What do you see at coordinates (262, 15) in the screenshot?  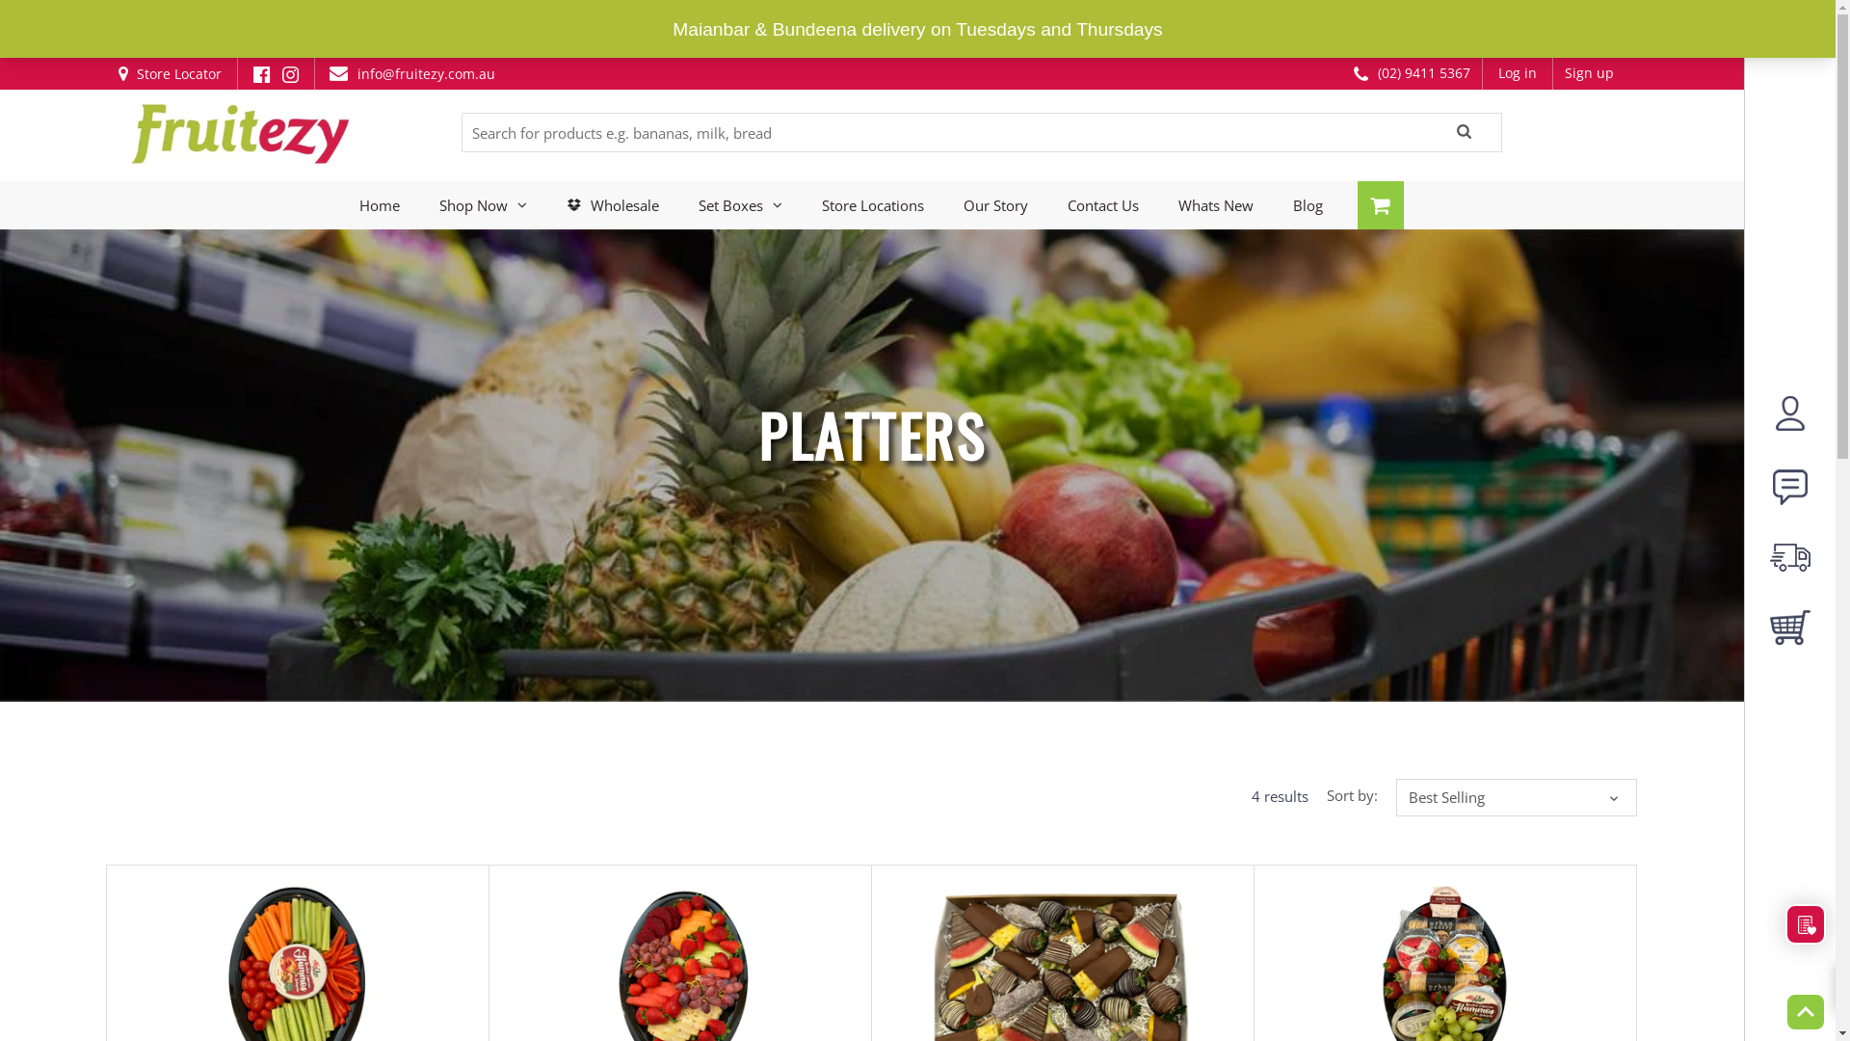 I see `Facebook` at bounding box center [262, 15].